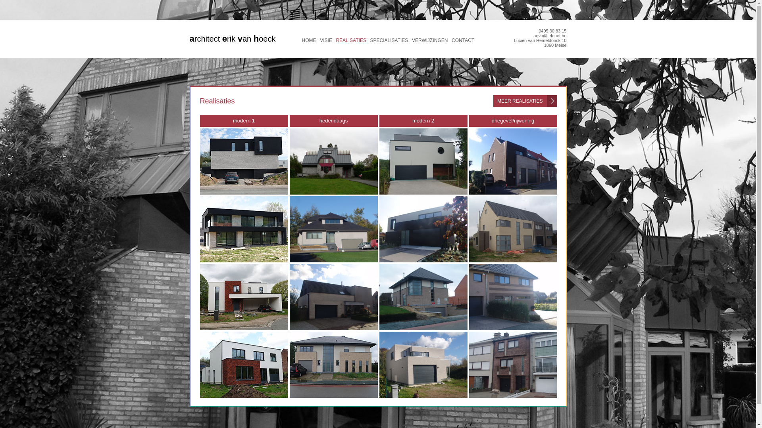 The width and height of the screenshot is (762, 428). What do you see at coordinates (525, 101) in the screenshot?
I see `MEER REALISATIES` at bounding box center [525, 101].